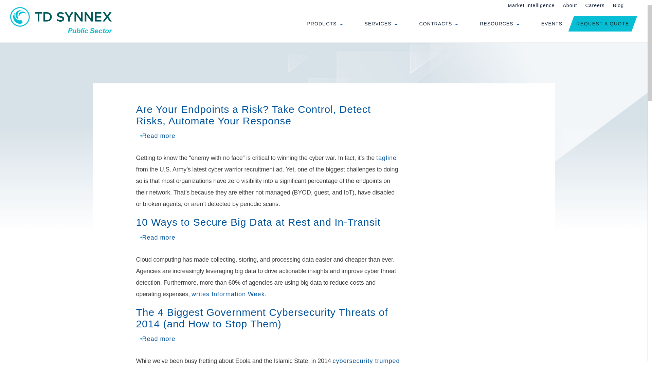  Describe the element at coordinates (434, 24) in the screenshot. I see `CONTRACTS` at that location.